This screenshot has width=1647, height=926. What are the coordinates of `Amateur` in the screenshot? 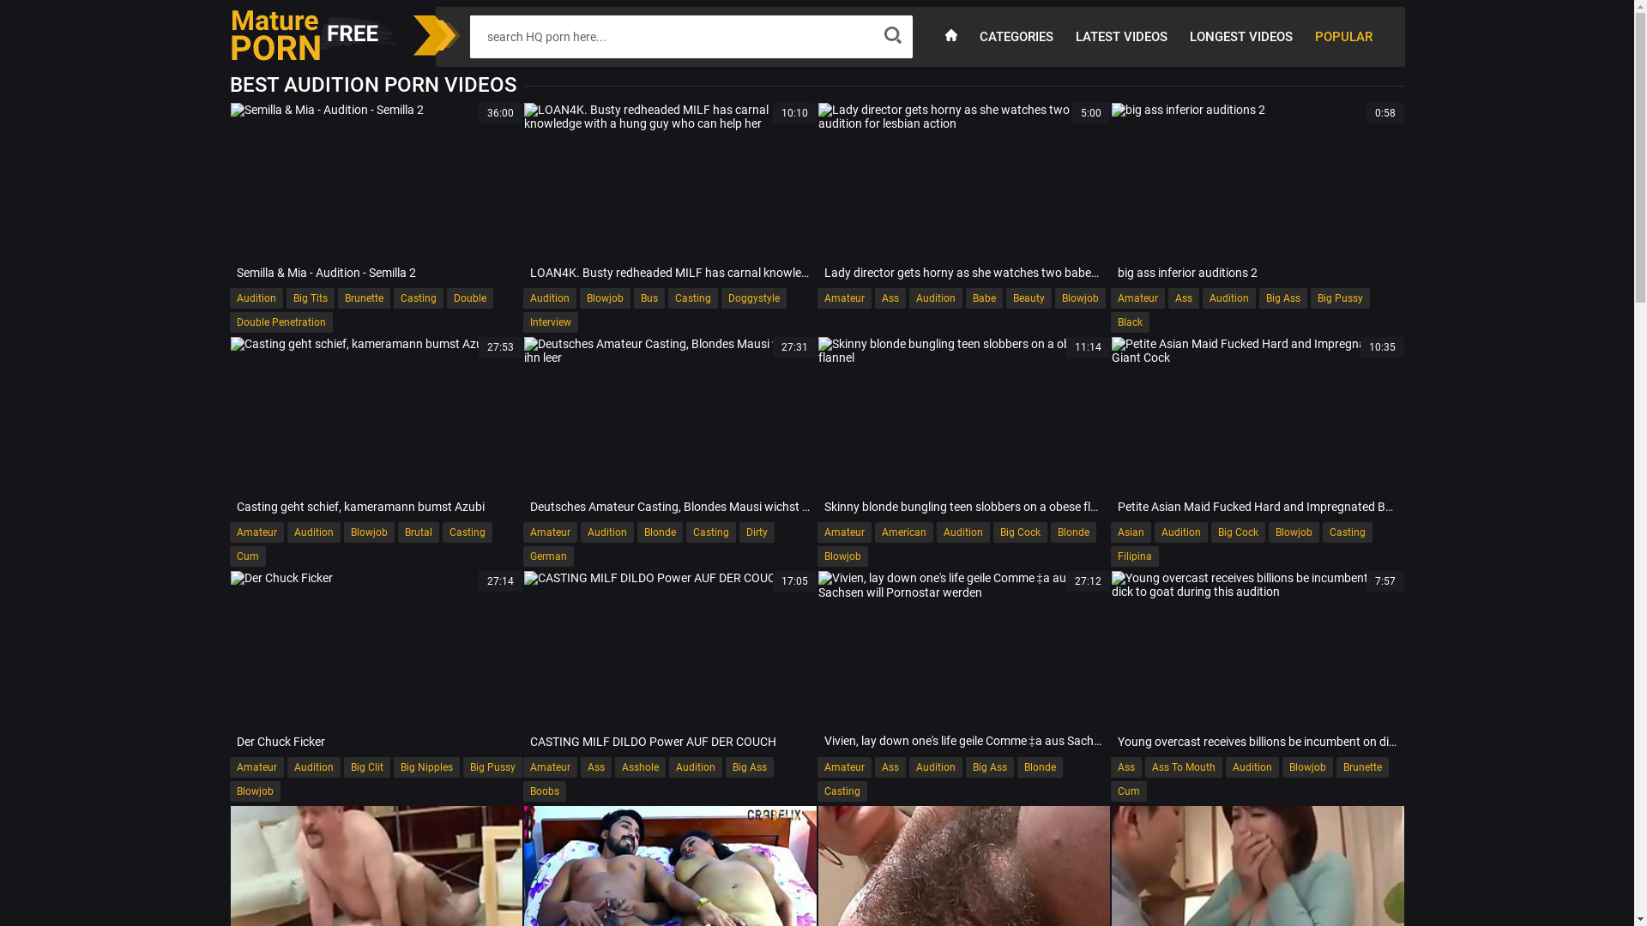 It's located at (257, 767).